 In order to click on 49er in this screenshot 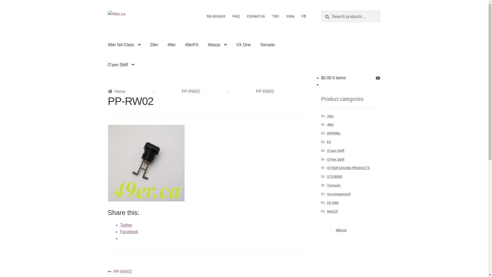, I will do `click(330, 124)`.